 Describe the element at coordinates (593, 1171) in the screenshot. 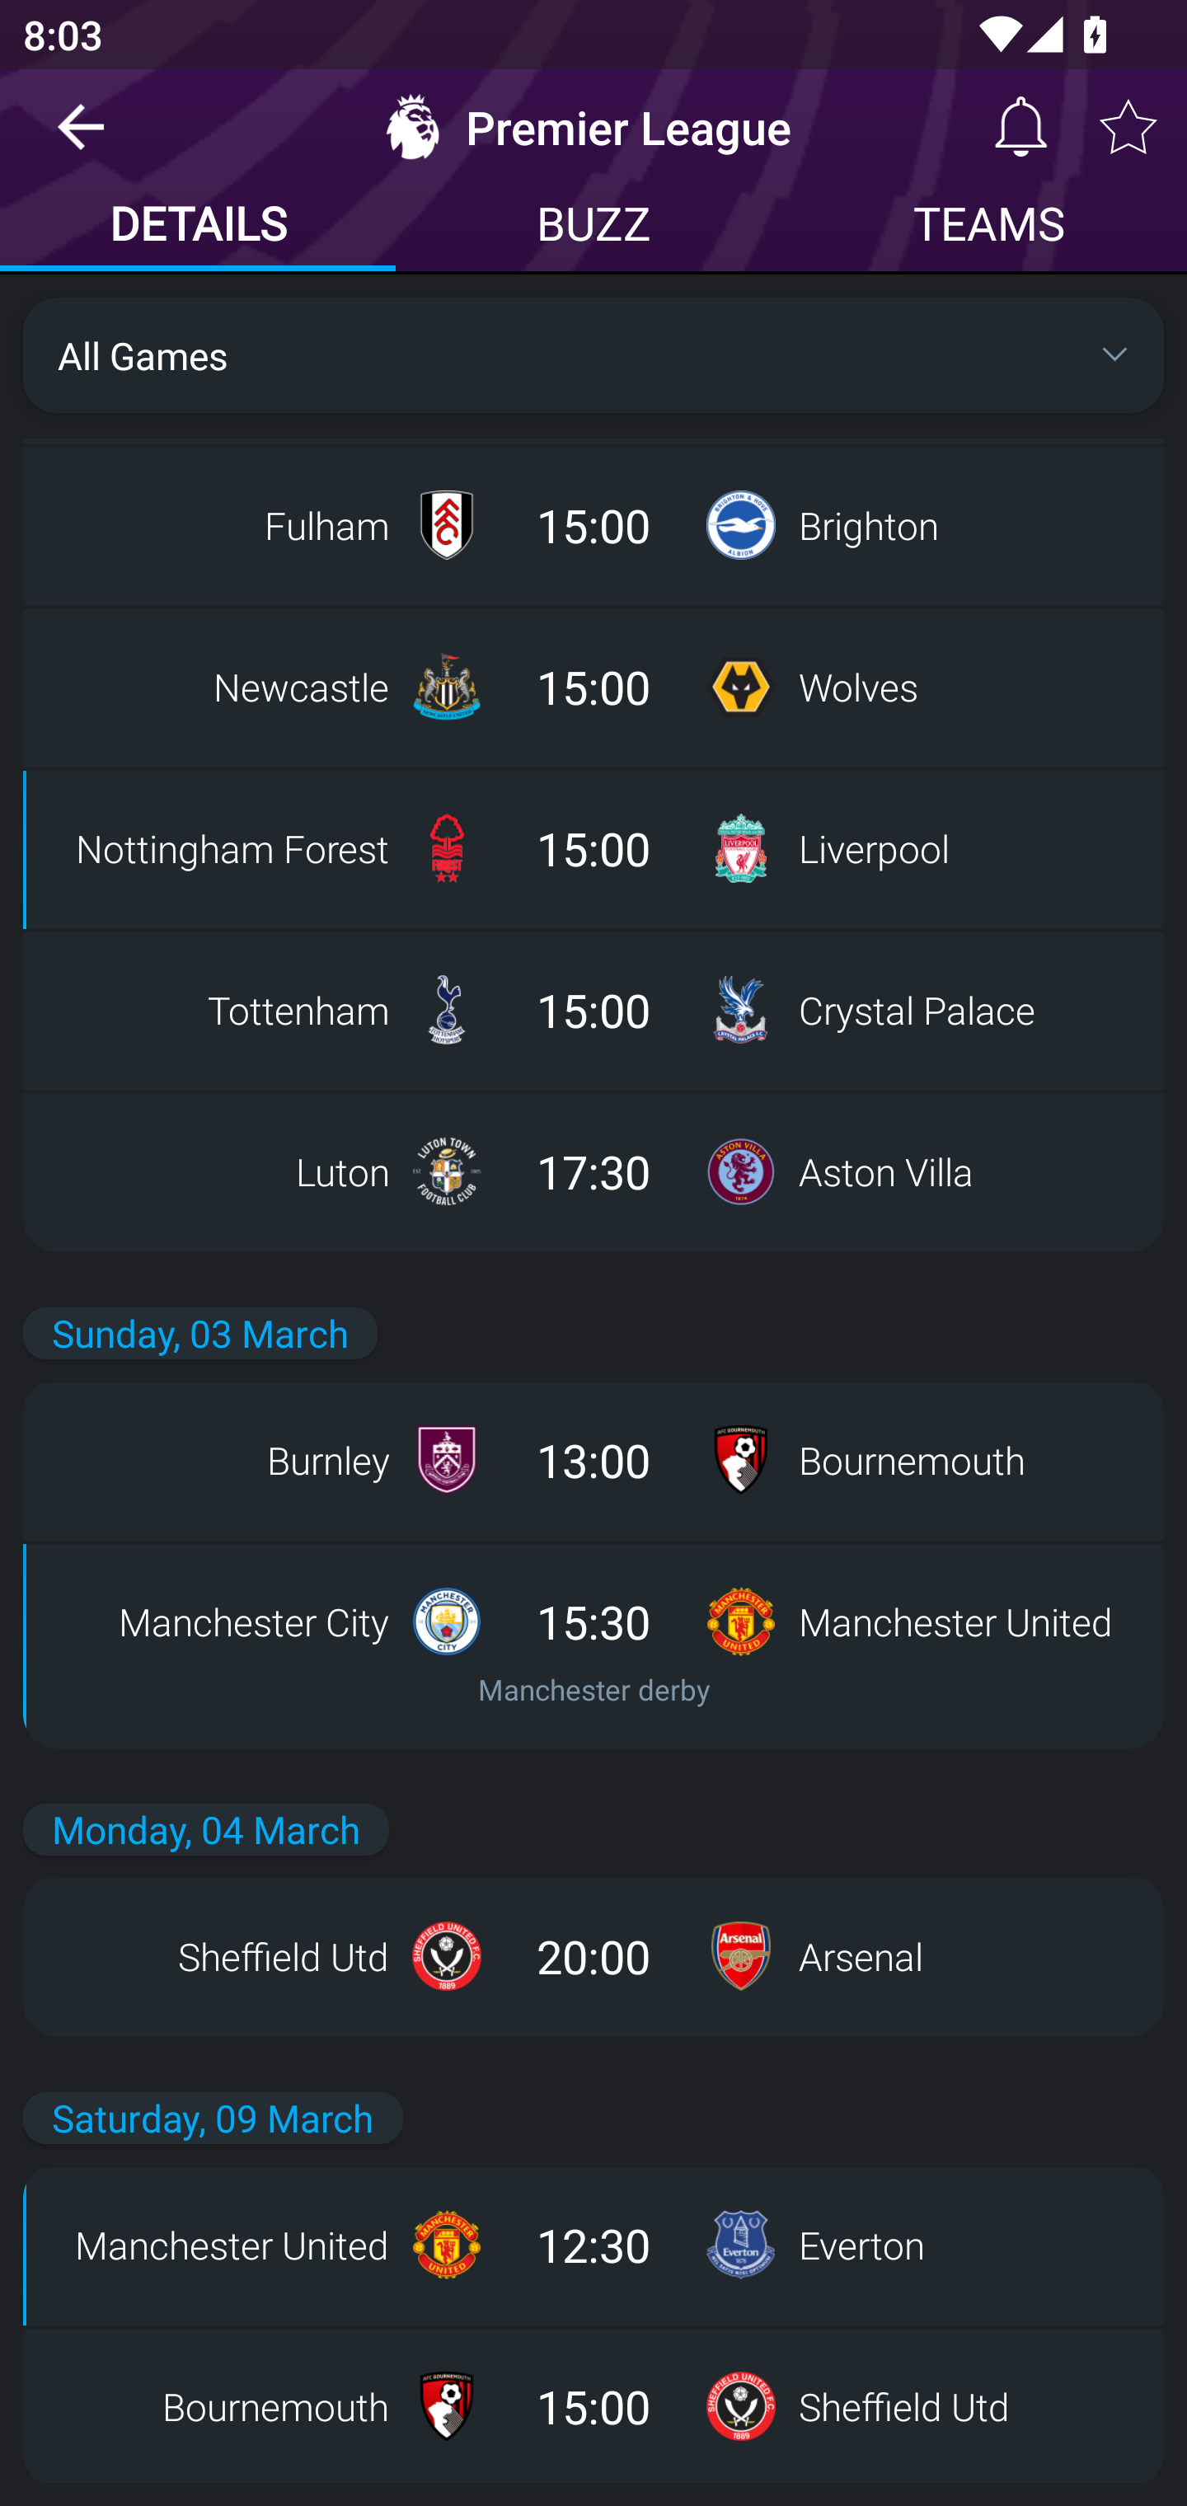

I see `Luton 17:30 Aston Villa` at that location.